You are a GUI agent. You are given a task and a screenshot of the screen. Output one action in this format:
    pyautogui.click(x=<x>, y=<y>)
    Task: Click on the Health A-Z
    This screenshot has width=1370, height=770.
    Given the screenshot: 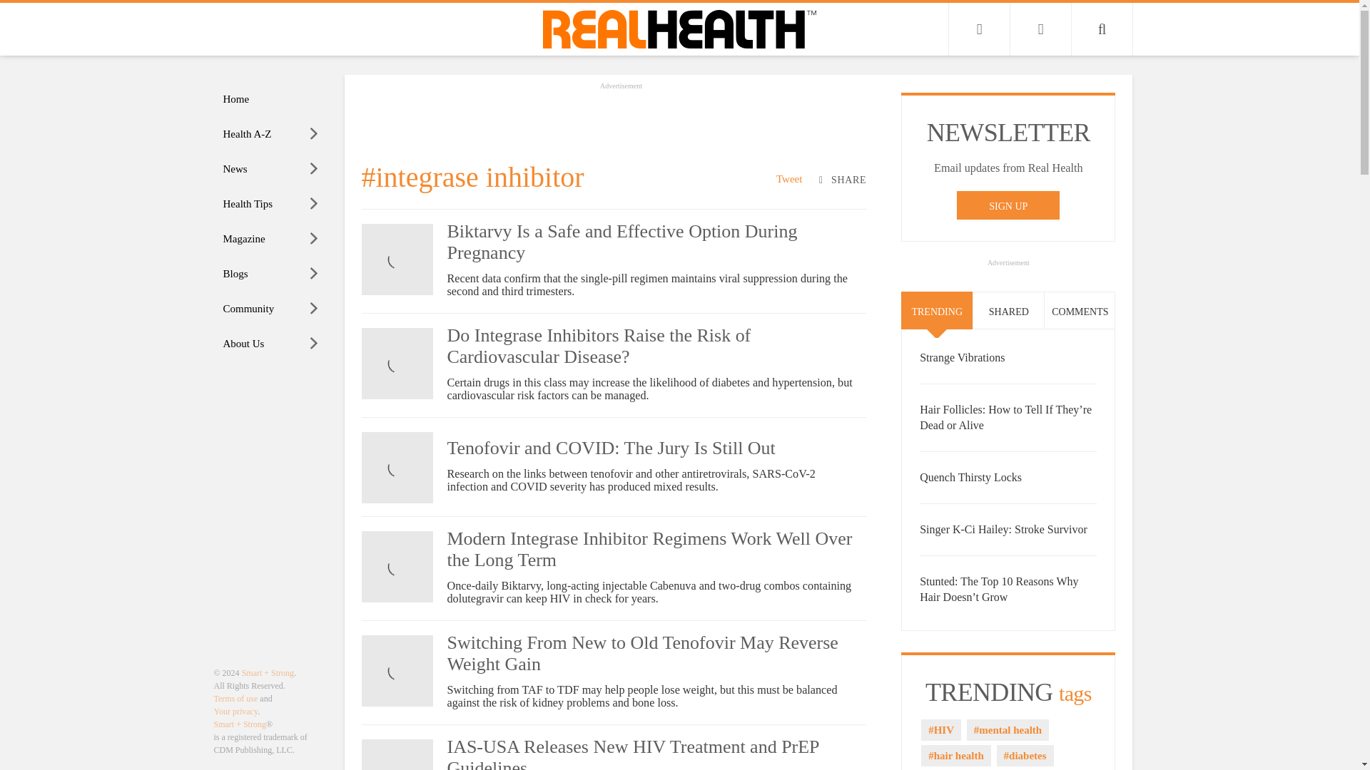 What is the action you would take?
    pyautogui.click(x=271, y=134)
    